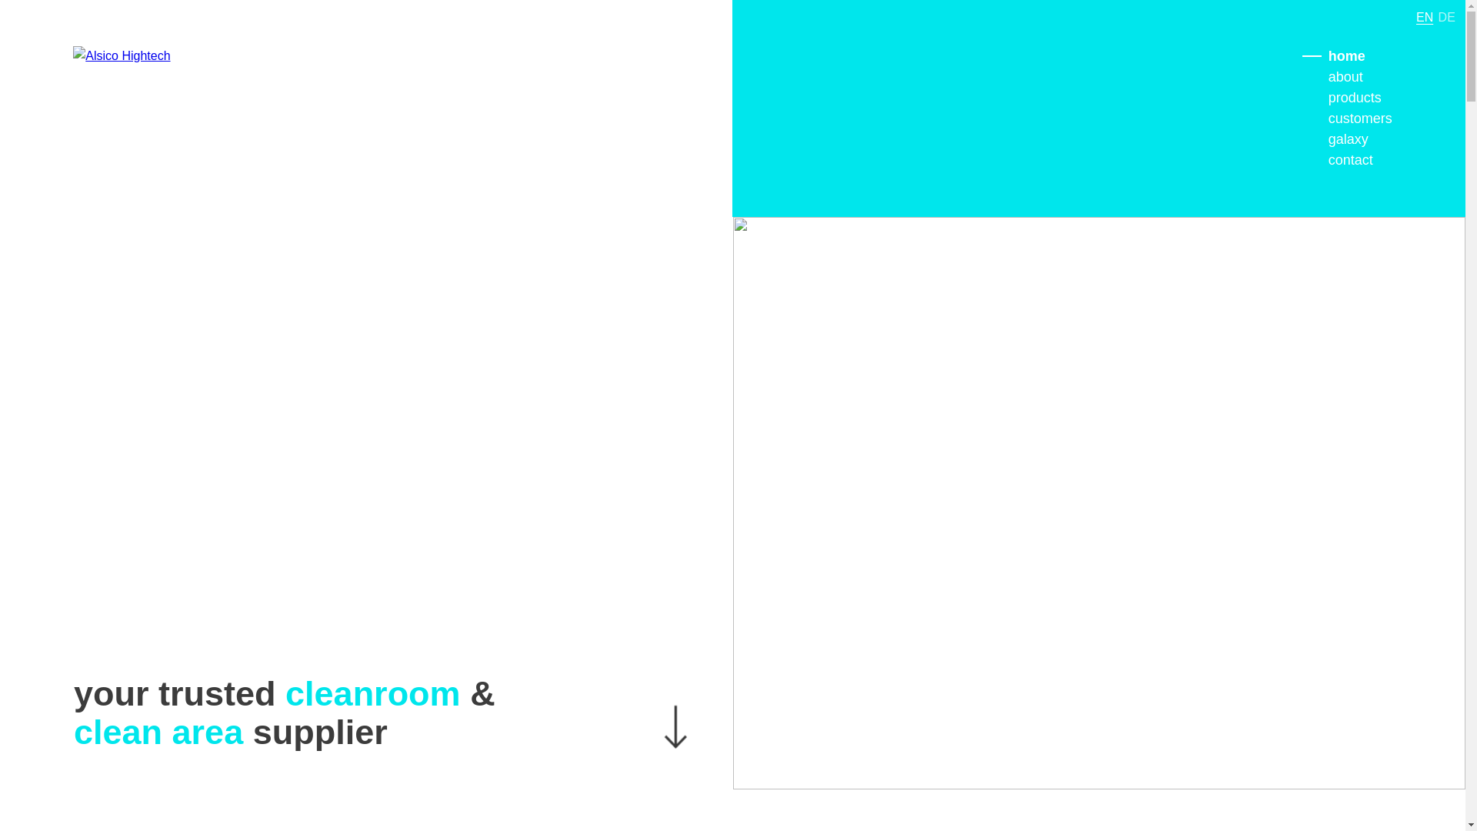 The height and width of the screenshot is (831, 1477). Describe the element at coordinates (1349, 140) in the screenshot. I see `galaxy` at that location.